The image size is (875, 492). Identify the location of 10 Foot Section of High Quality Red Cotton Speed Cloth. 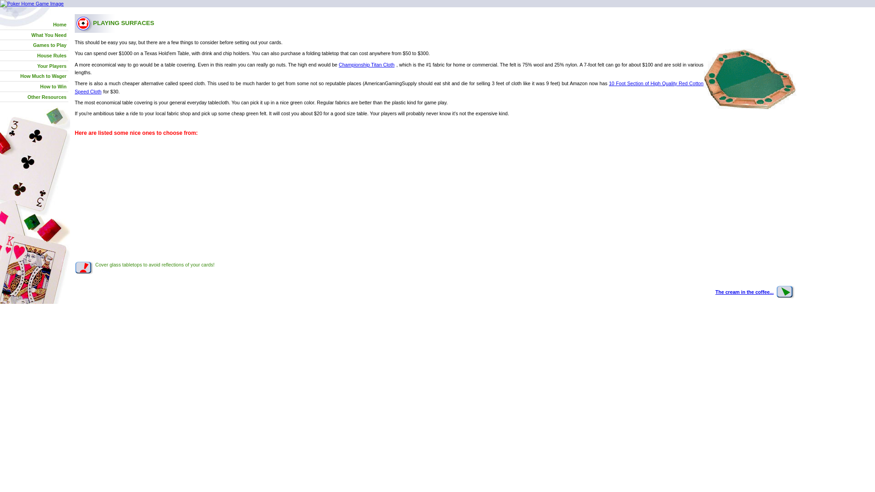
(389, 87).